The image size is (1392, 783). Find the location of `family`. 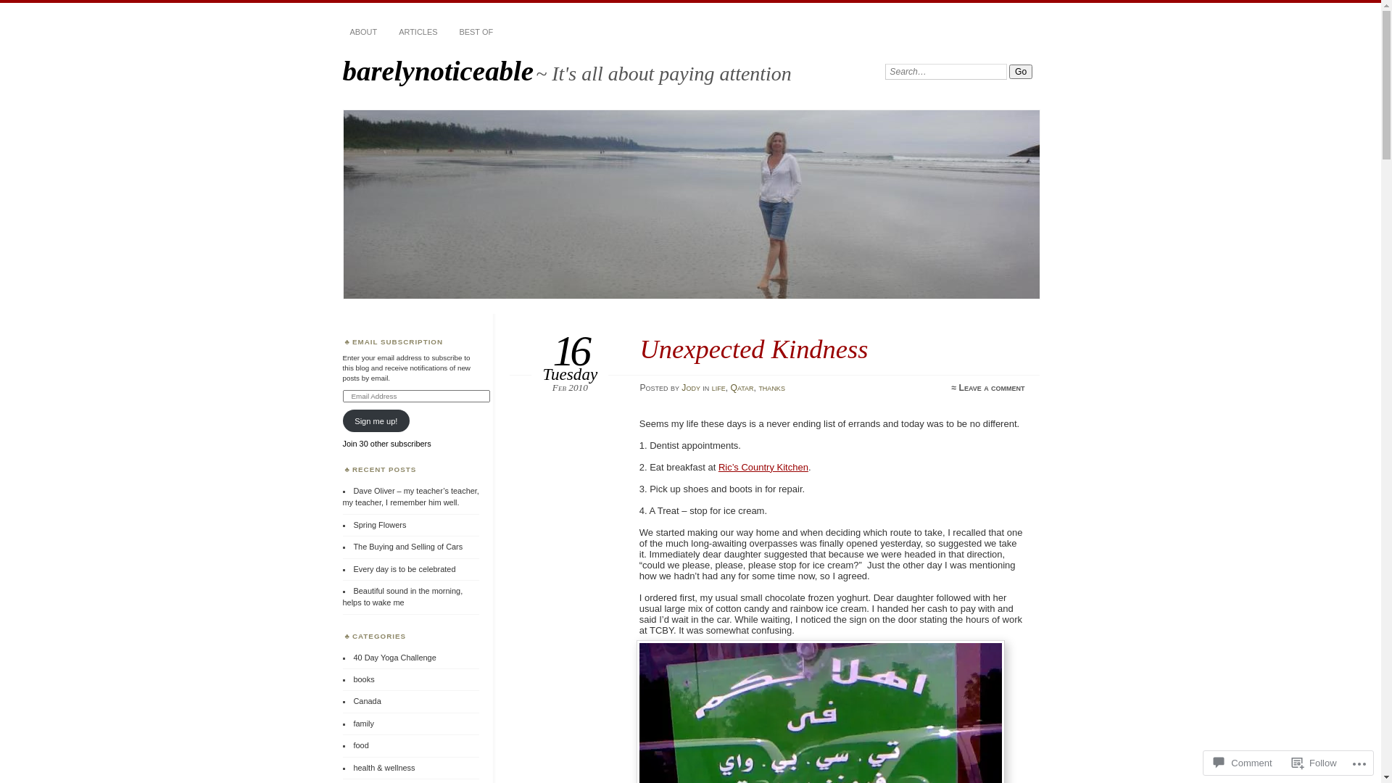

family is located at coordinates (364, 724).